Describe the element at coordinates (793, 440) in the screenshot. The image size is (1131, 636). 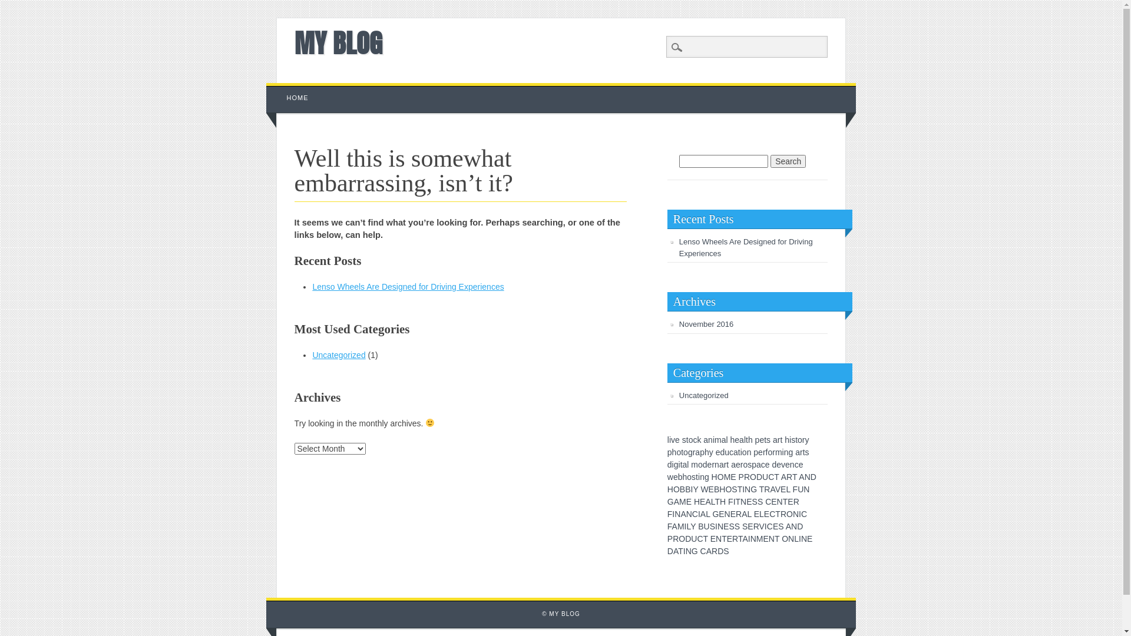
I see `s` at that location.